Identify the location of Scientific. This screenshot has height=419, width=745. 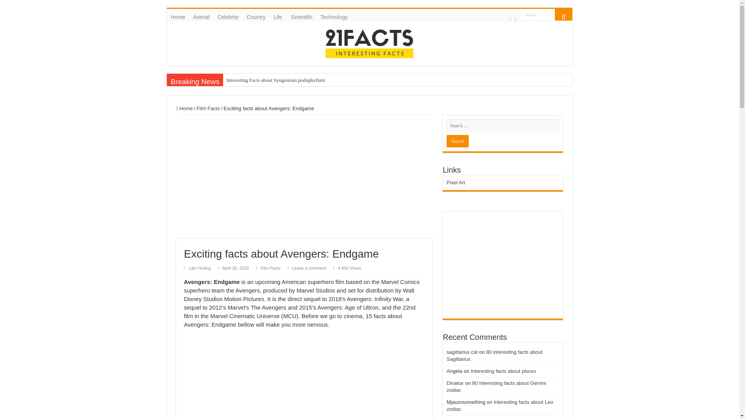
(301, 17).